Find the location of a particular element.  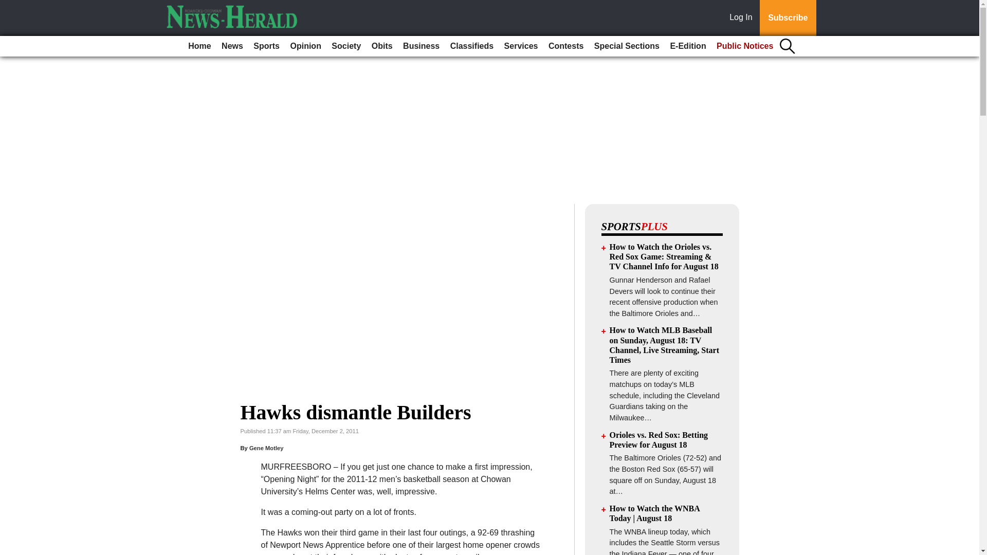

Obits is located at coordinates (381, 46).